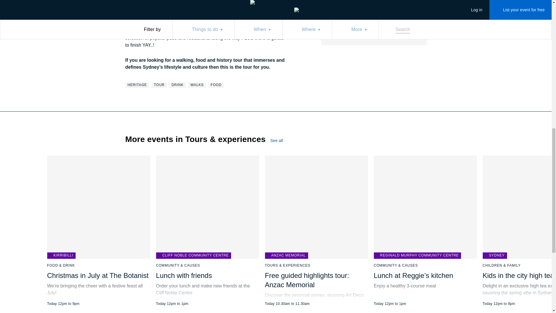 The height and width of the screenshot is (313, 556). What do you see at coordinates (98, 231) in the screenshot?
I see `Free guided highlights tour: Anzac Memorial` at bounding box center [98, 231].